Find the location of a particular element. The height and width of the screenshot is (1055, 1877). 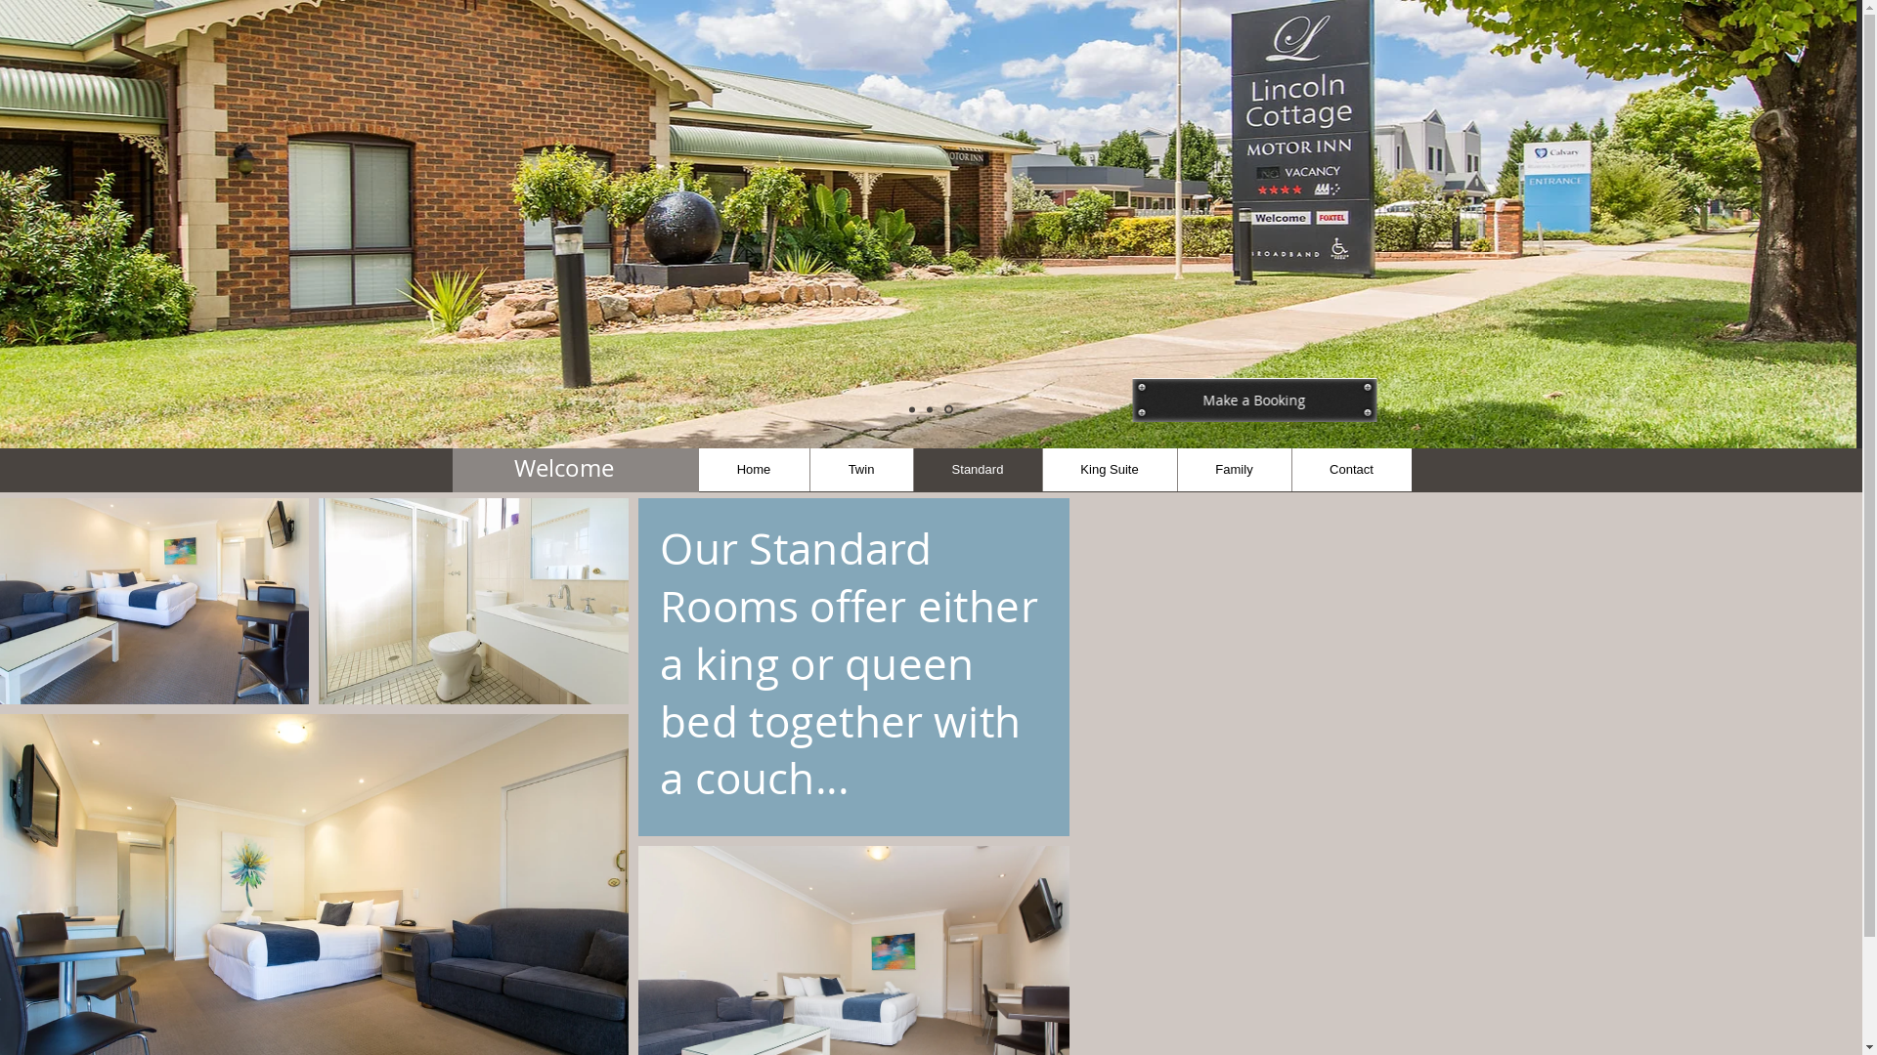

Twin is located at coordinates (861, 469).